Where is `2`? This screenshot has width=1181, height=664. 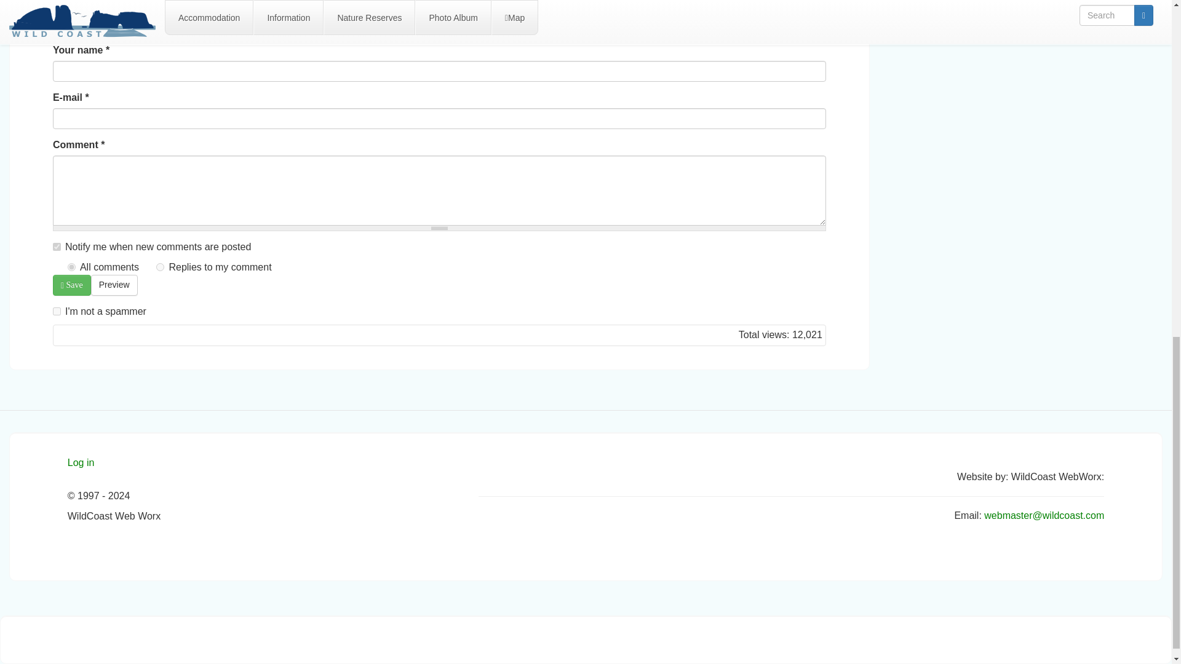
2 is located at coordinates (160, 267).